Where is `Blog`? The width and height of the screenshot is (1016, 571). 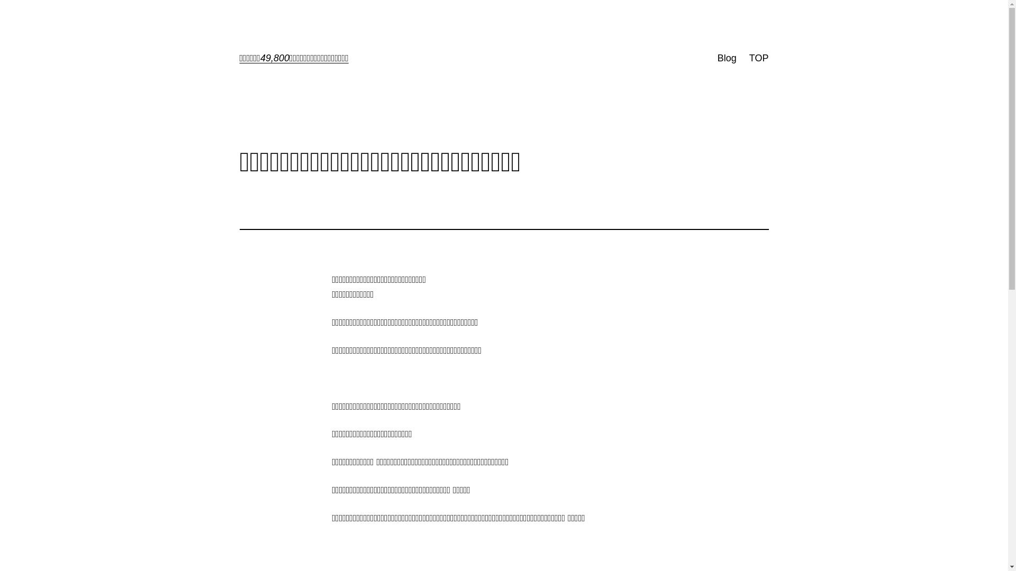
Blog is located at coordinates (727, 58).